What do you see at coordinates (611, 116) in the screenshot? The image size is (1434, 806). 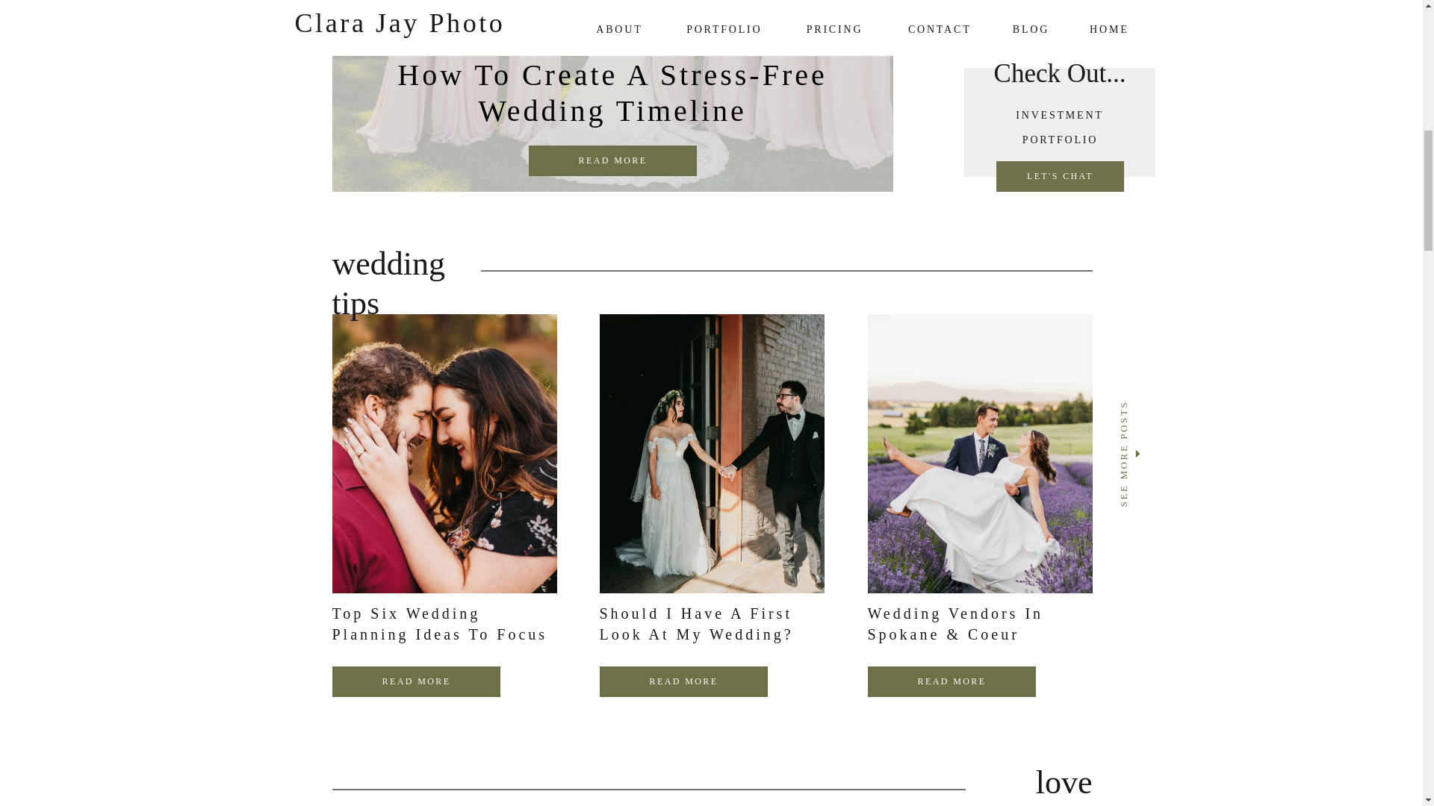 I see `How to Create a Stress-Free Wedding Timeline` at bounding box center [611, 116].